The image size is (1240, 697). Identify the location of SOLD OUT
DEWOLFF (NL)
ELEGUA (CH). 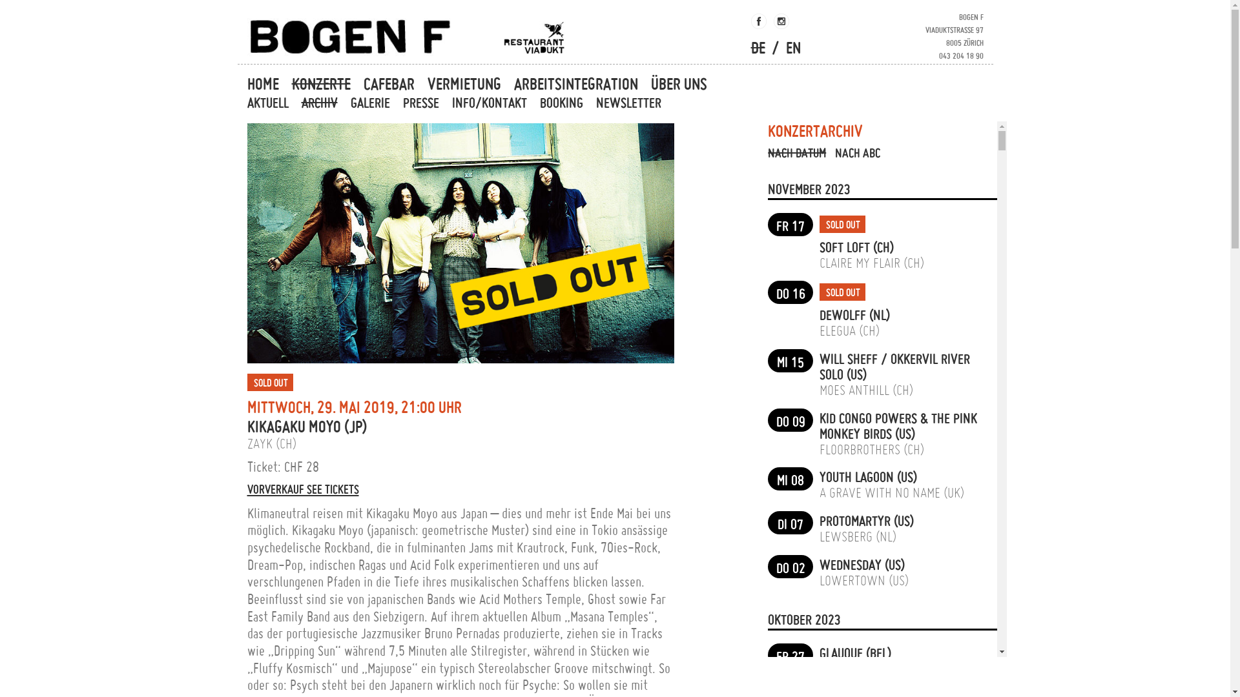
(855, 310).